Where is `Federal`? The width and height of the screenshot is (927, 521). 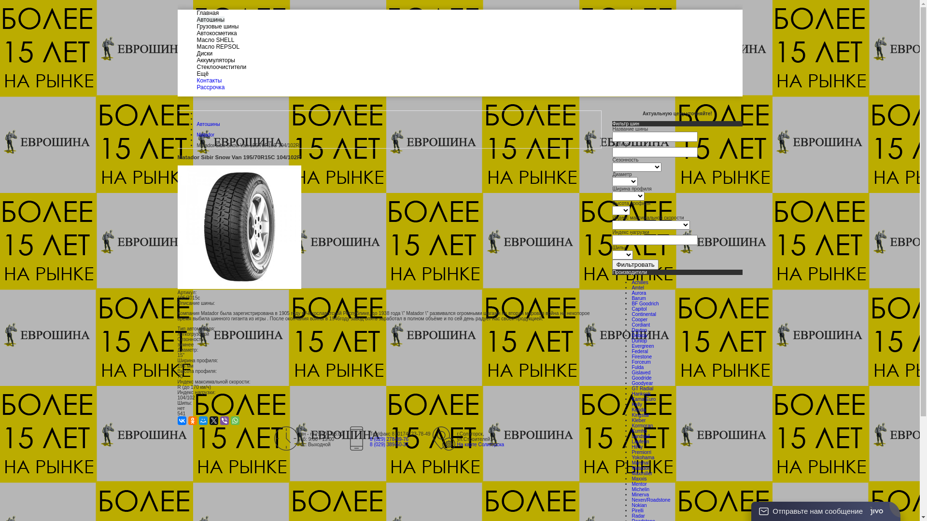 Federal is located at coordinates (640, 351).